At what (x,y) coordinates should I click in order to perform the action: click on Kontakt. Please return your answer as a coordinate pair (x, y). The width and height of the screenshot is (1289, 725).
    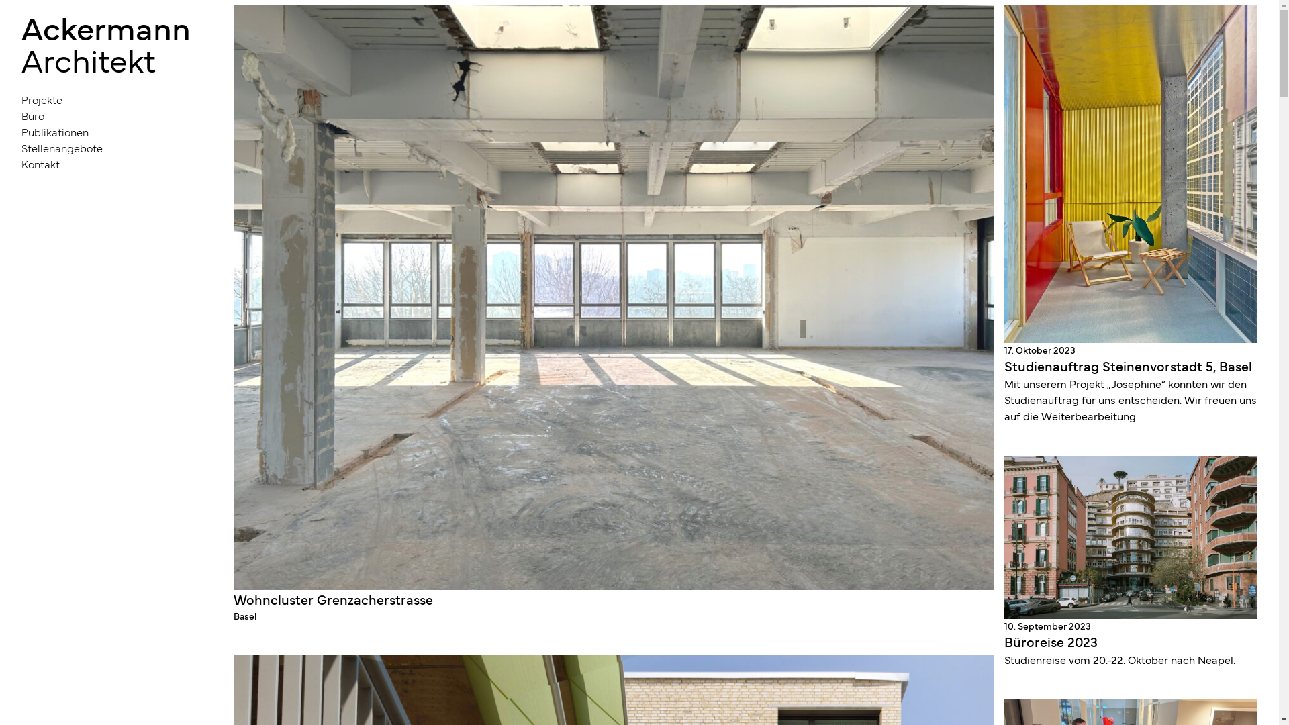
    Looking at the image, I should click on (106, 164).